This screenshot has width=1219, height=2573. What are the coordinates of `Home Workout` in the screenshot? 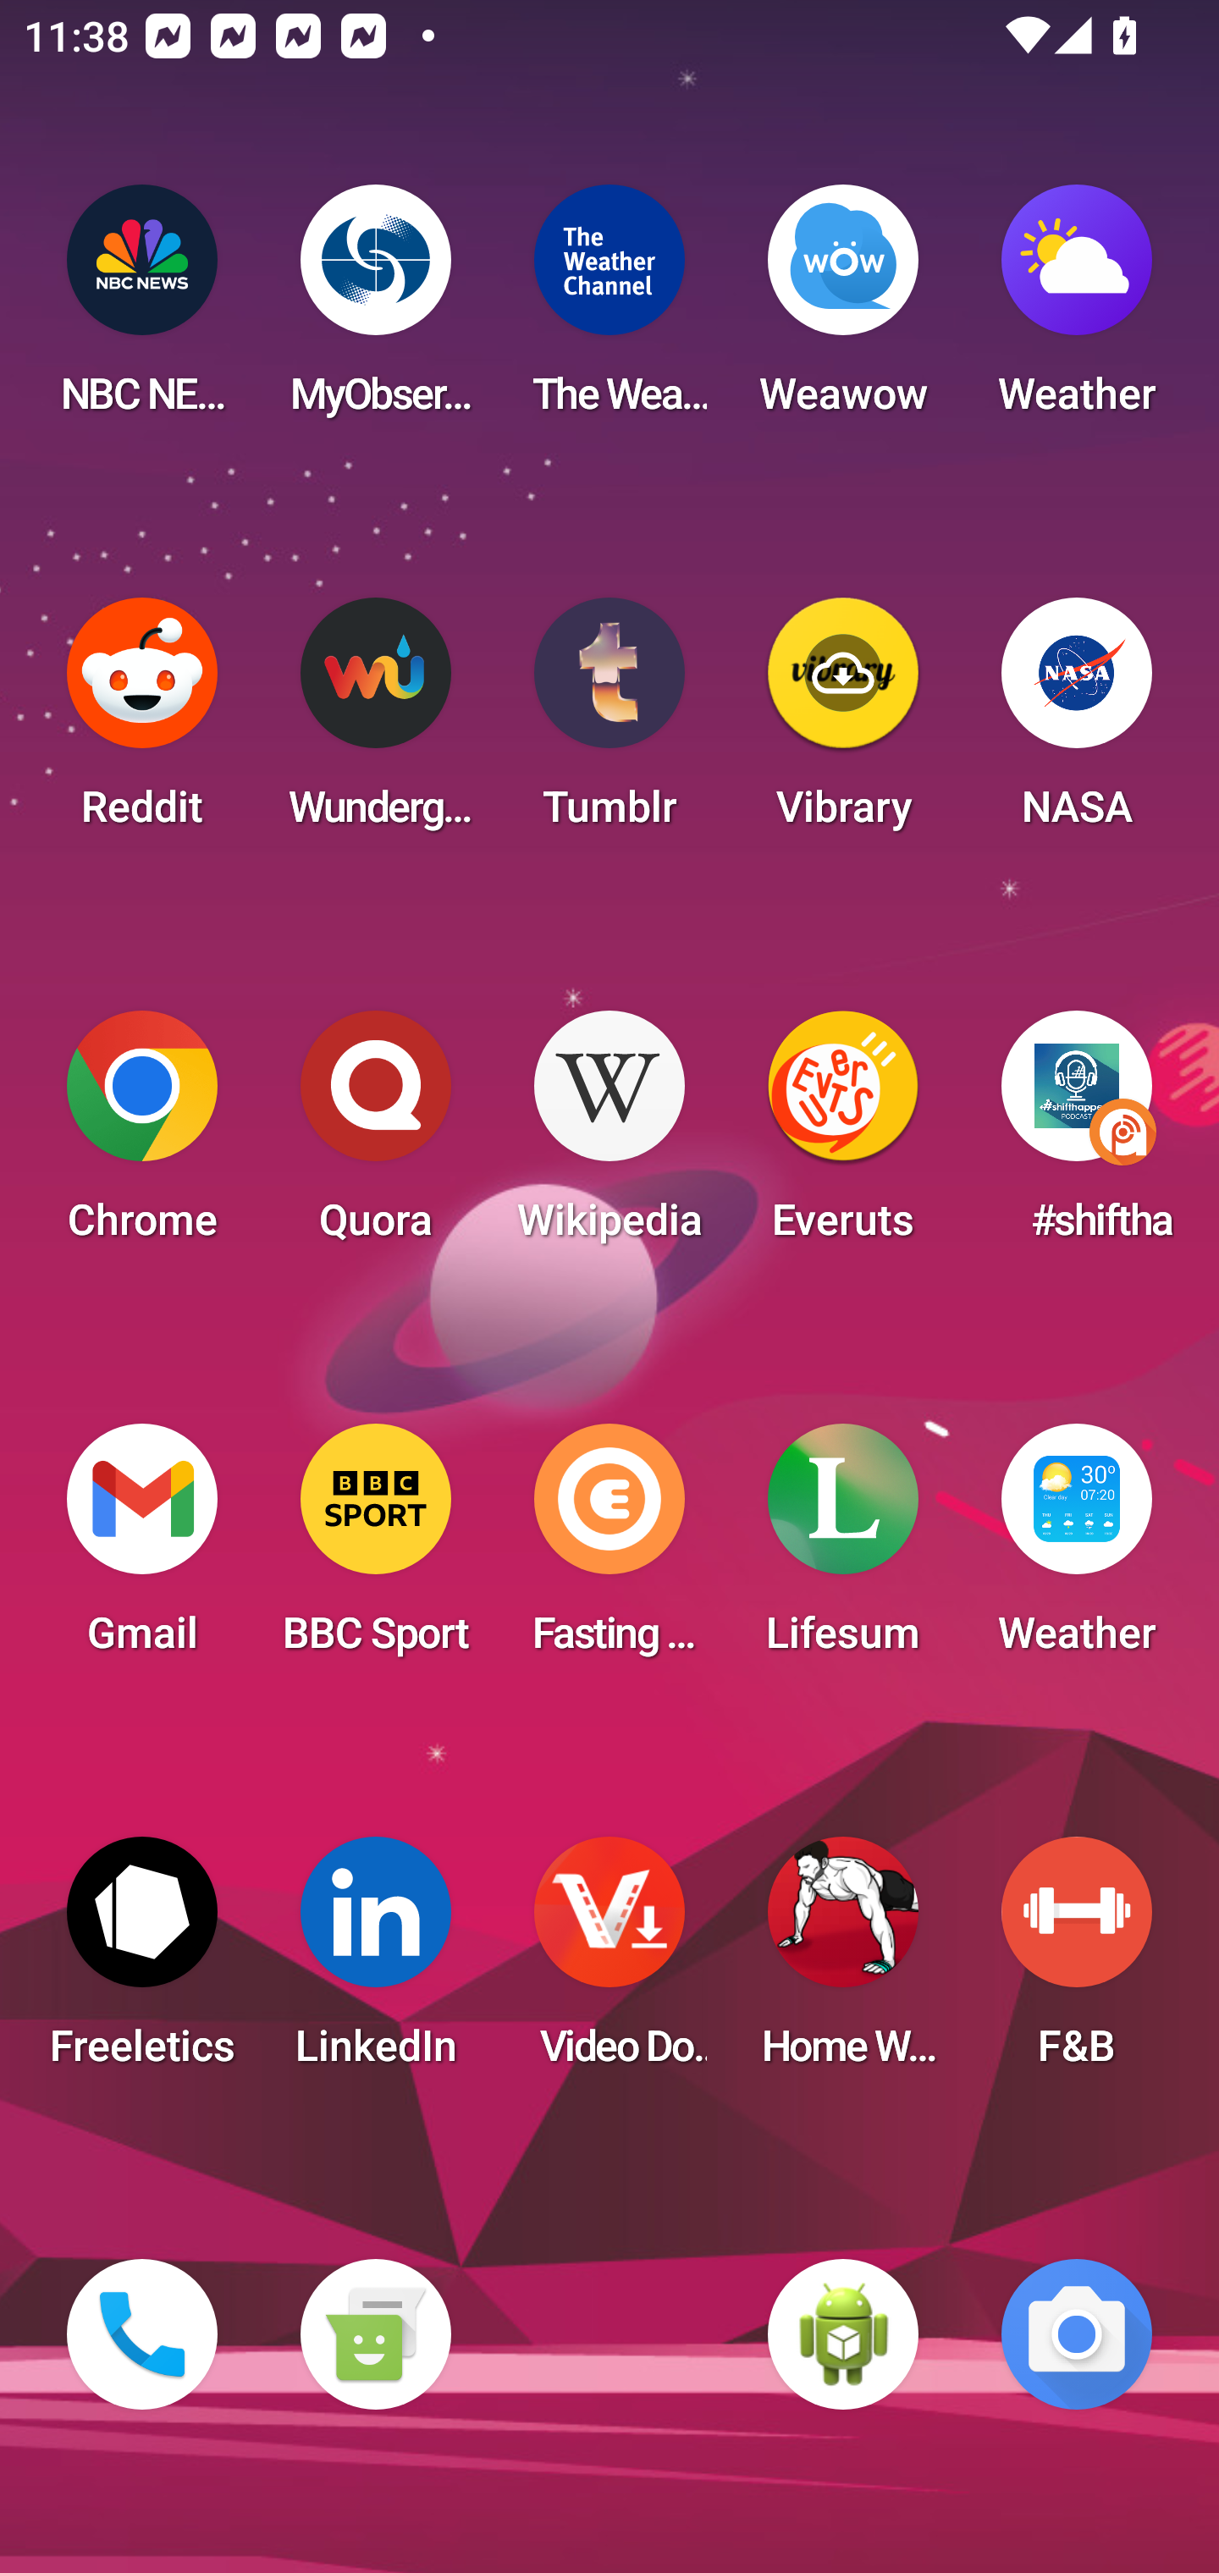 It's located at (843, 1962).